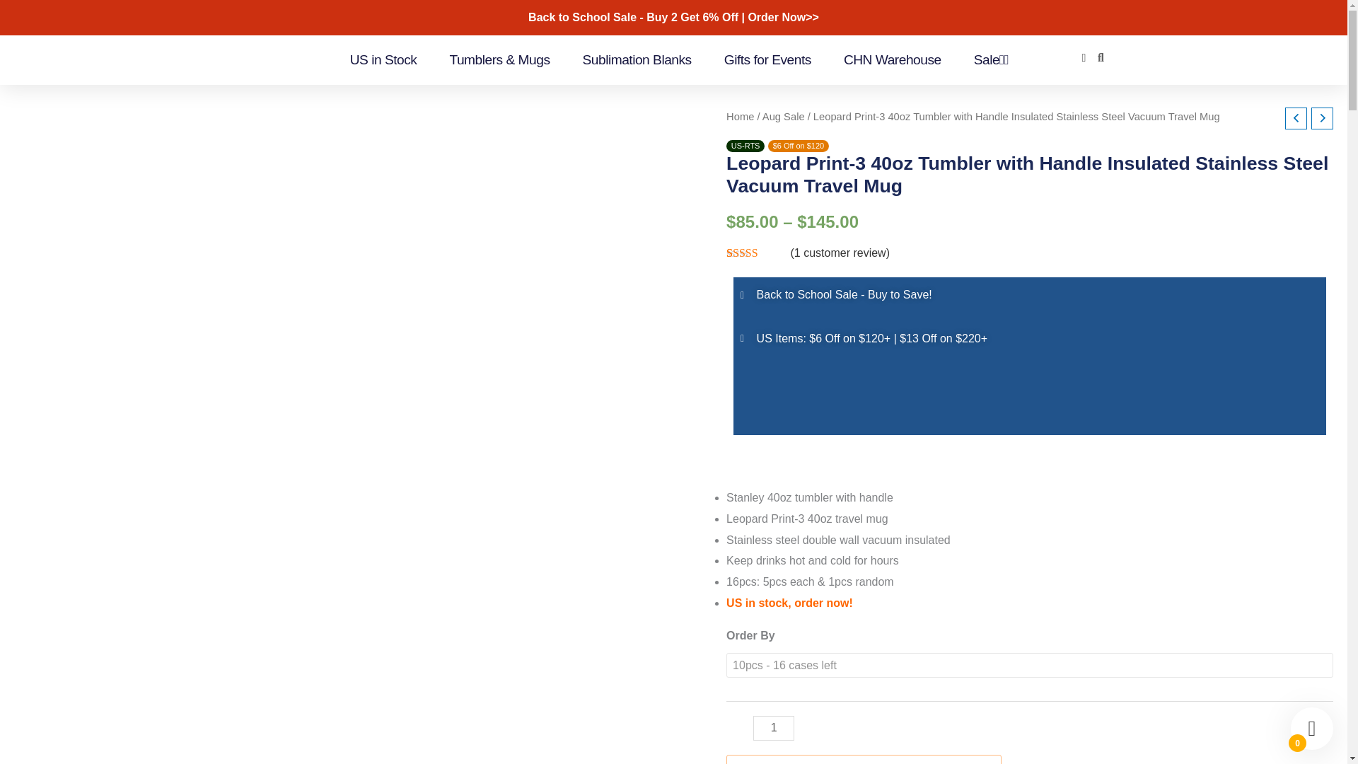 This screenshot has width=1358, height=764. Describe the element at coordinates (767, 59) in the screenshot. I see `Gifts for Events` at that location.